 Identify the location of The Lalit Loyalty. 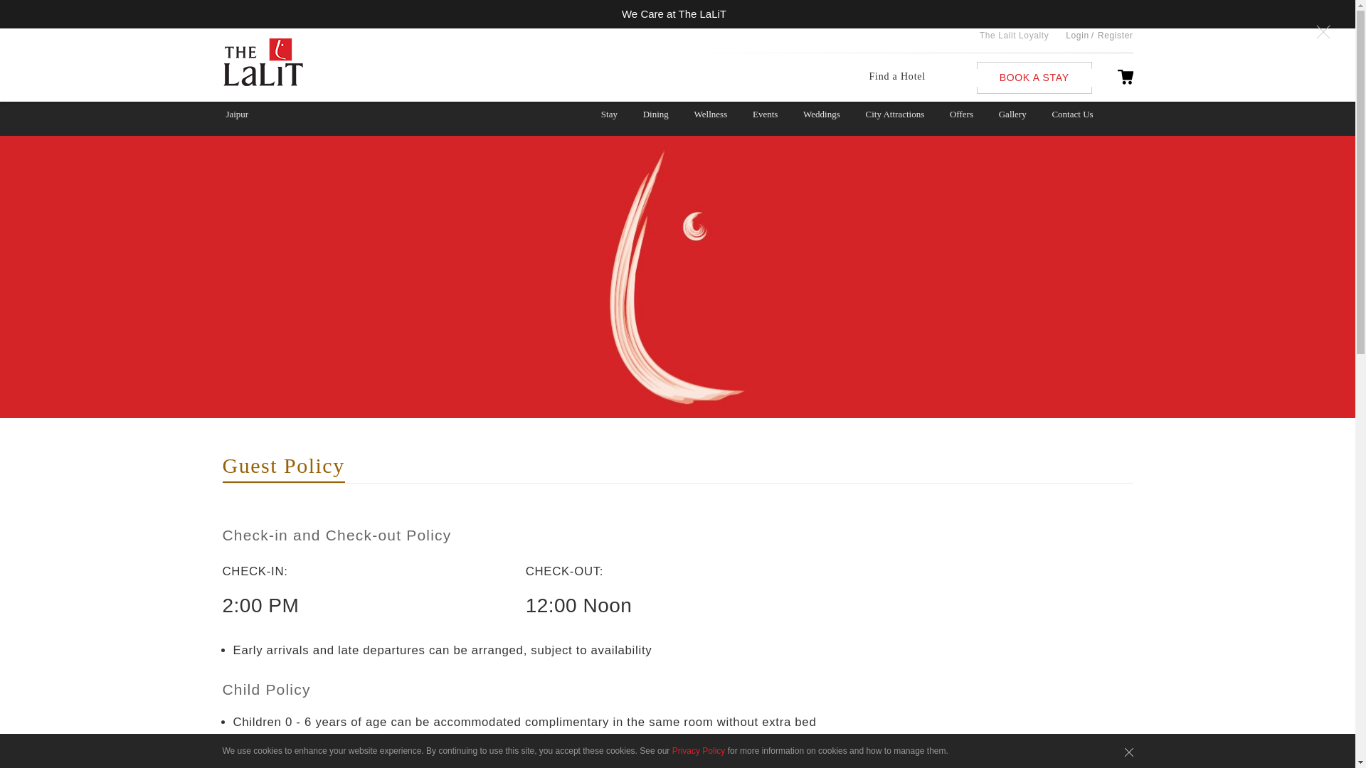
(1014, 37).